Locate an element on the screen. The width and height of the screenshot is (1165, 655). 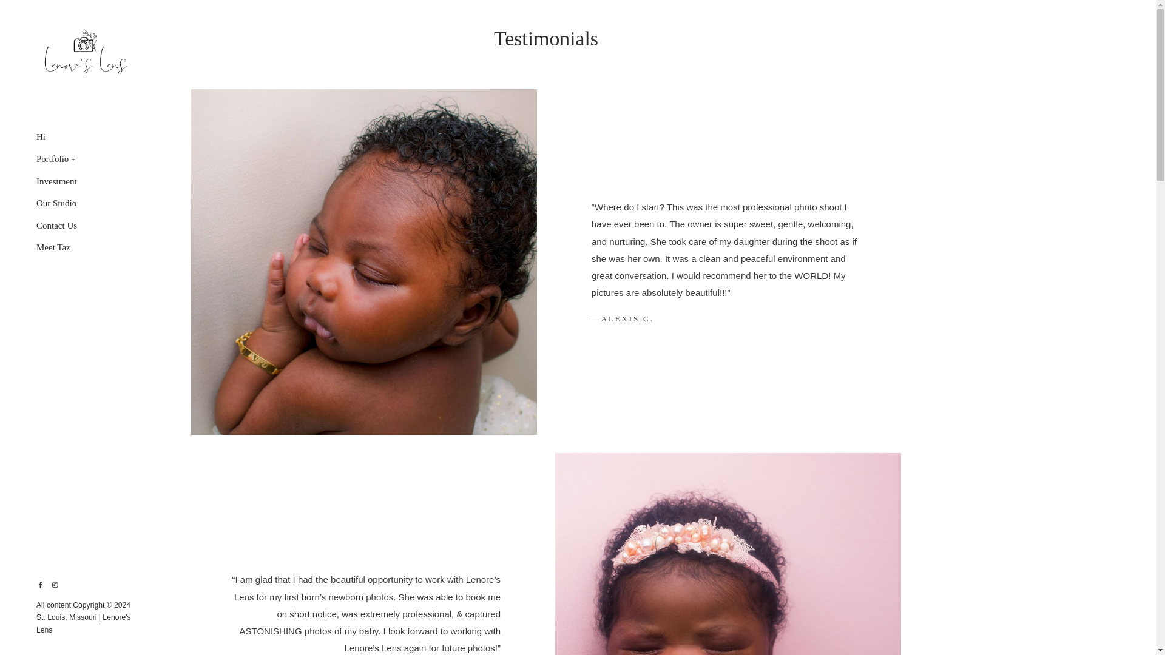
Meet Taz is located at coordinates (53, 244).